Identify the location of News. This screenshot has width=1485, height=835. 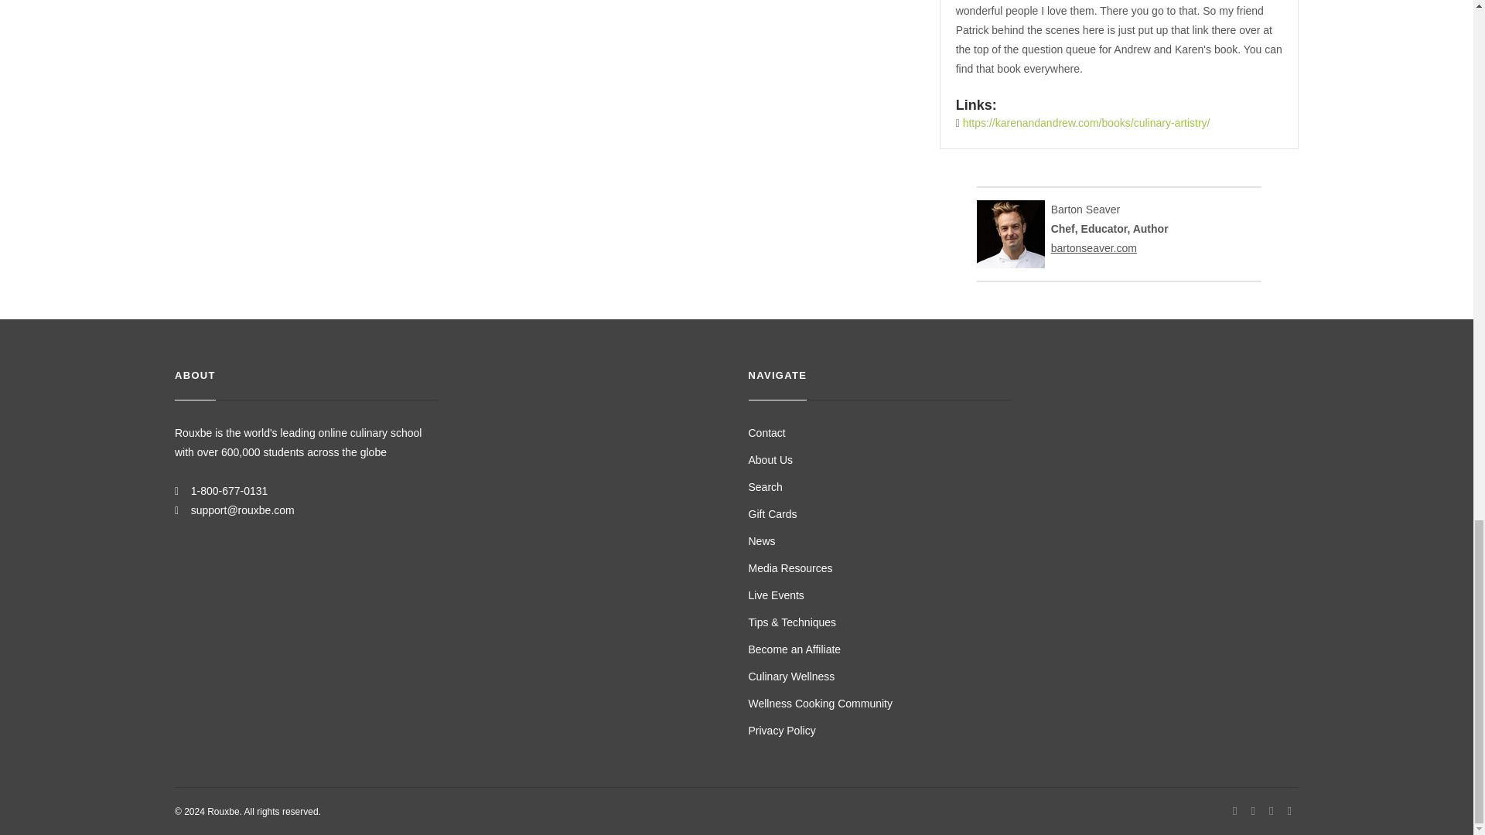
(761, 541).